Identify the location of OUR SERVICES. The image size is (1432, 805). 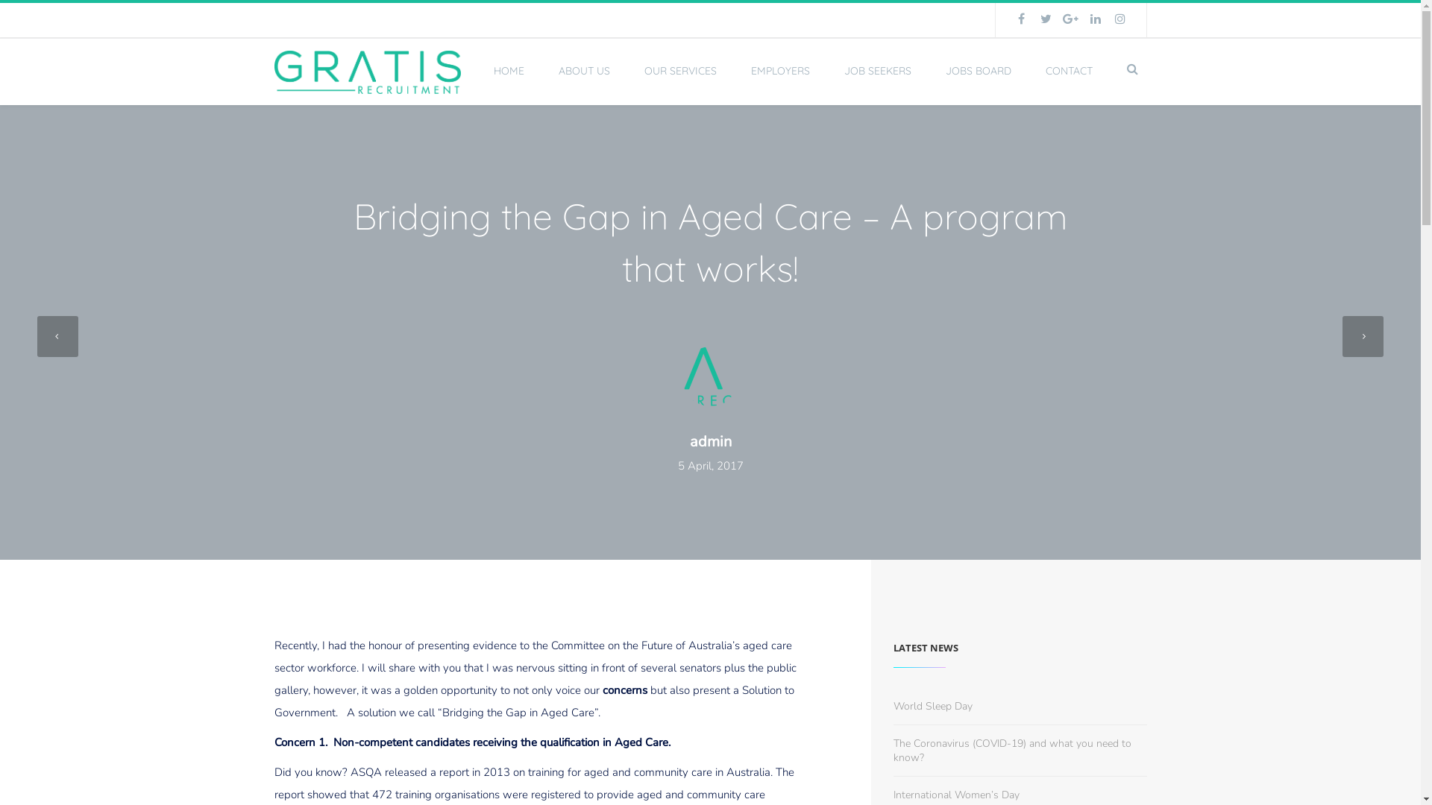
(680, 72).